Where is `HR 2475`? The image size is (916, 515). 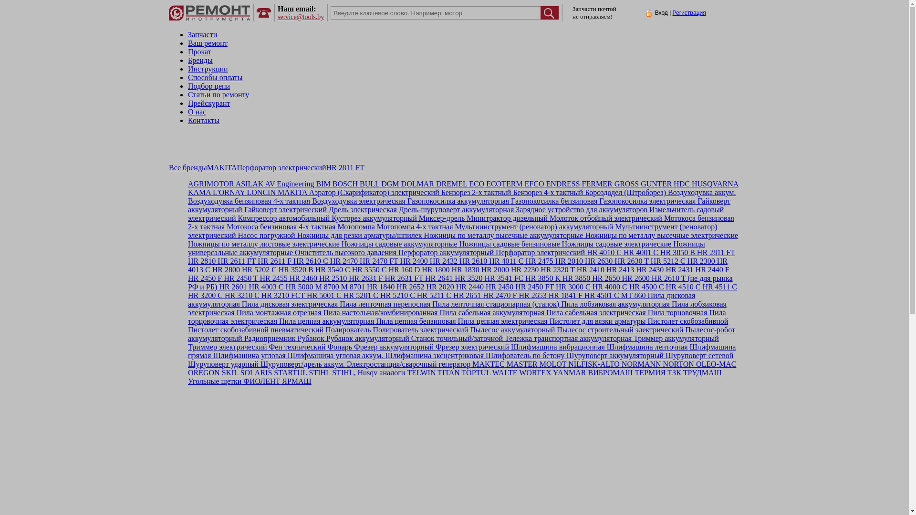
HR 2475 is located at coordinates (539, 261).